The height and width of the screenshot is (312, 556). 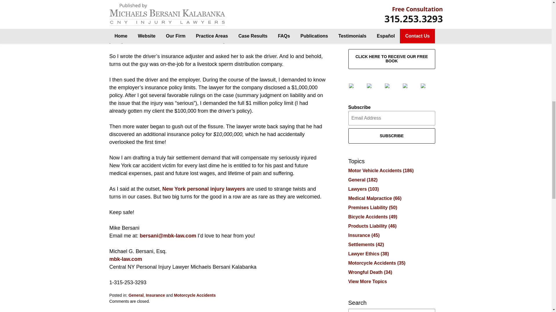 I want to click on LinkedIn, so click(x=392, y=86).